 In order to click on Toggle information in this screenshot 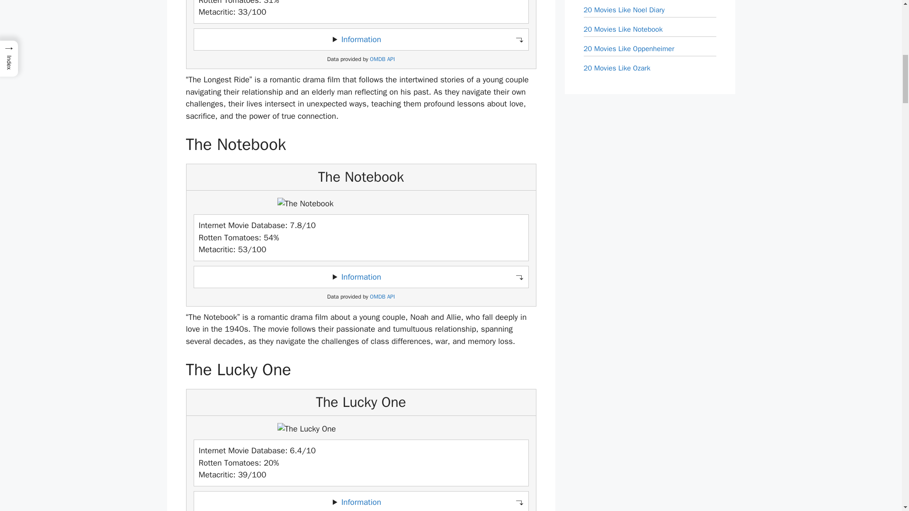, I will do `click(361, 39)`.